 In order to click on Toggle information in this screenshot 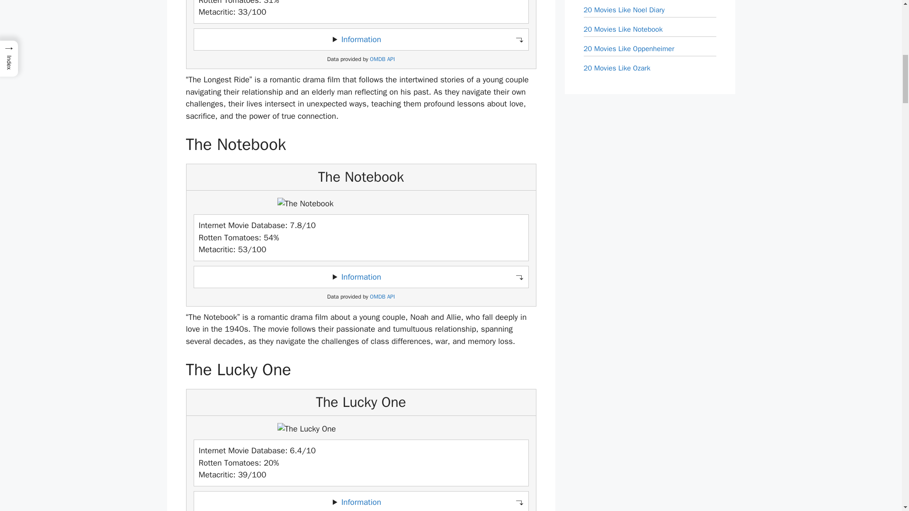, I will do `click(361, 39)`.